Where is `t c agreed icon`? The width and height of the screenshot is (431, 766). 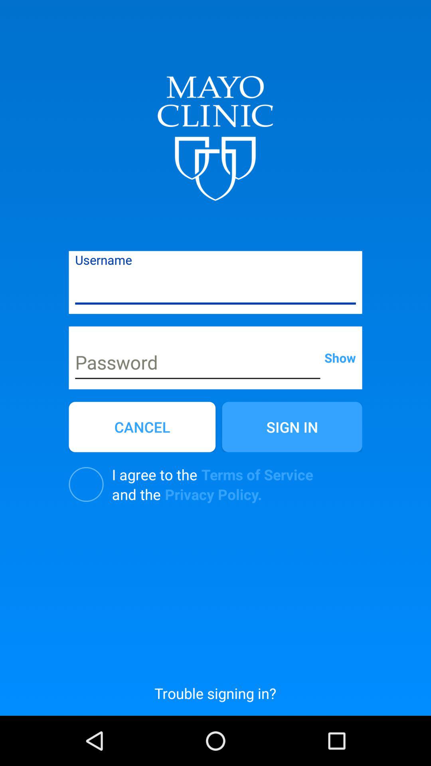
t c agreed icon is located at coordinates (86, 484).